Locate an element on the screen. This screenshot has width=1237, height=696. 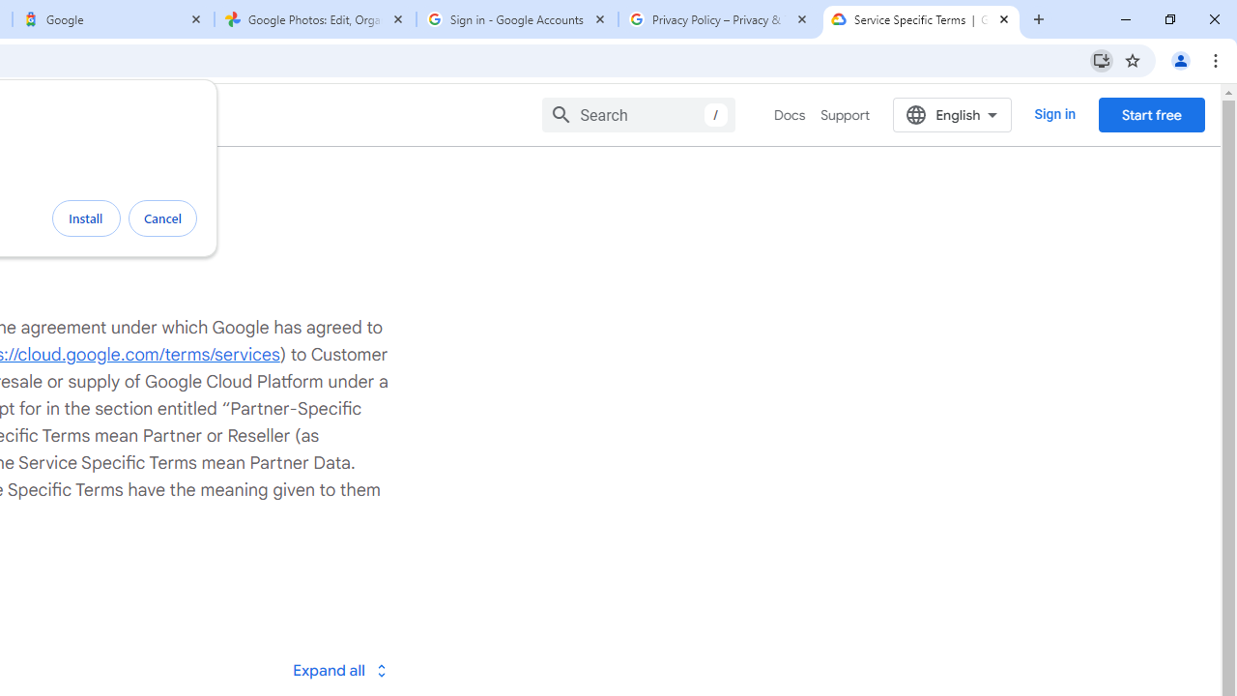
Support is located at coordinates (845, 115).